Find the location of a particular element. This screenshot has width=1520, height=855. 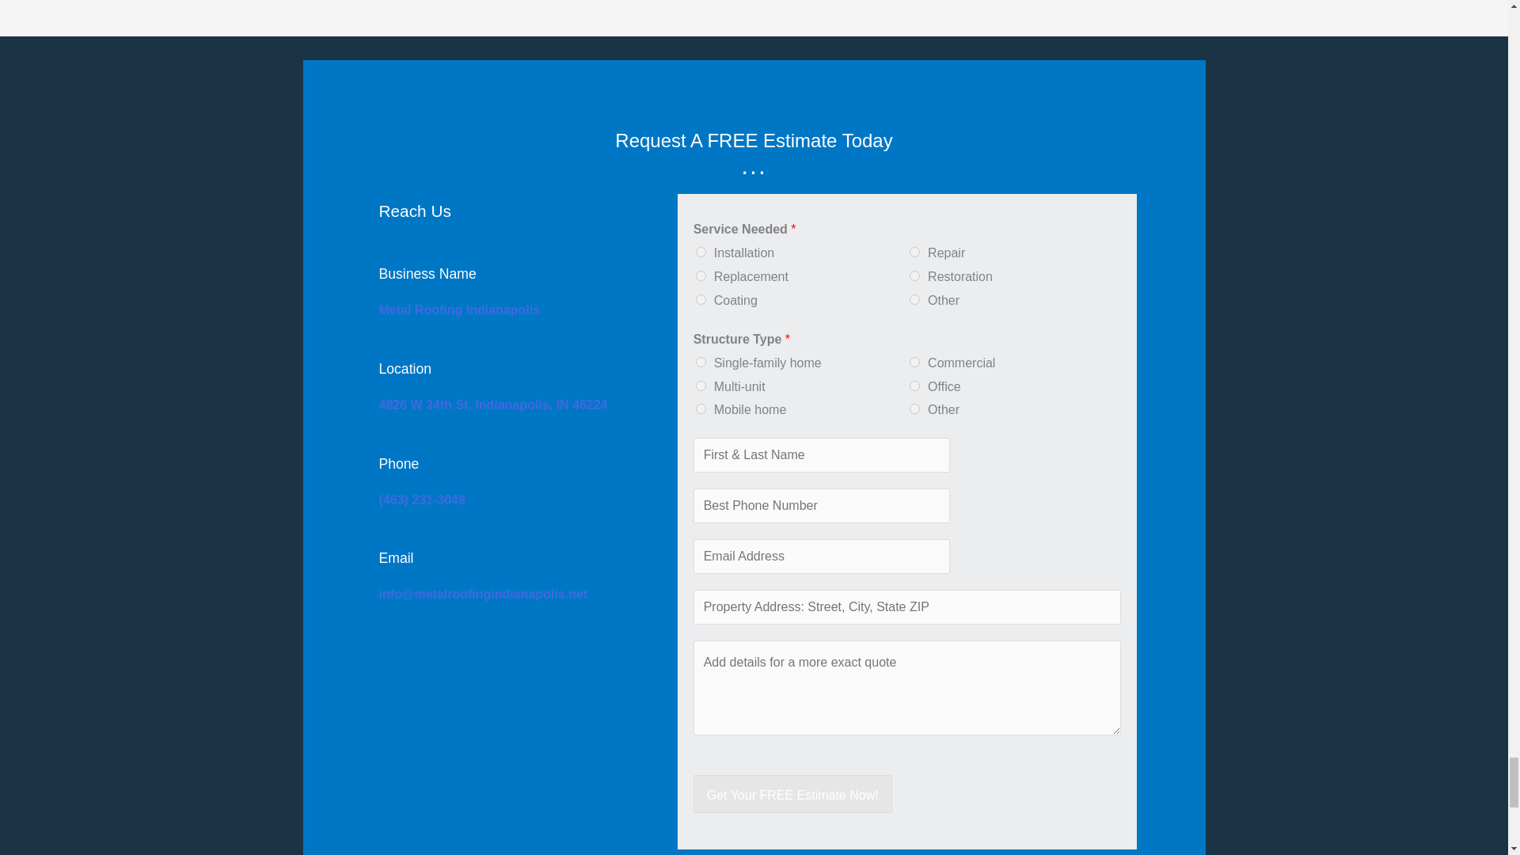

Other is located at coordinates (914, 408).